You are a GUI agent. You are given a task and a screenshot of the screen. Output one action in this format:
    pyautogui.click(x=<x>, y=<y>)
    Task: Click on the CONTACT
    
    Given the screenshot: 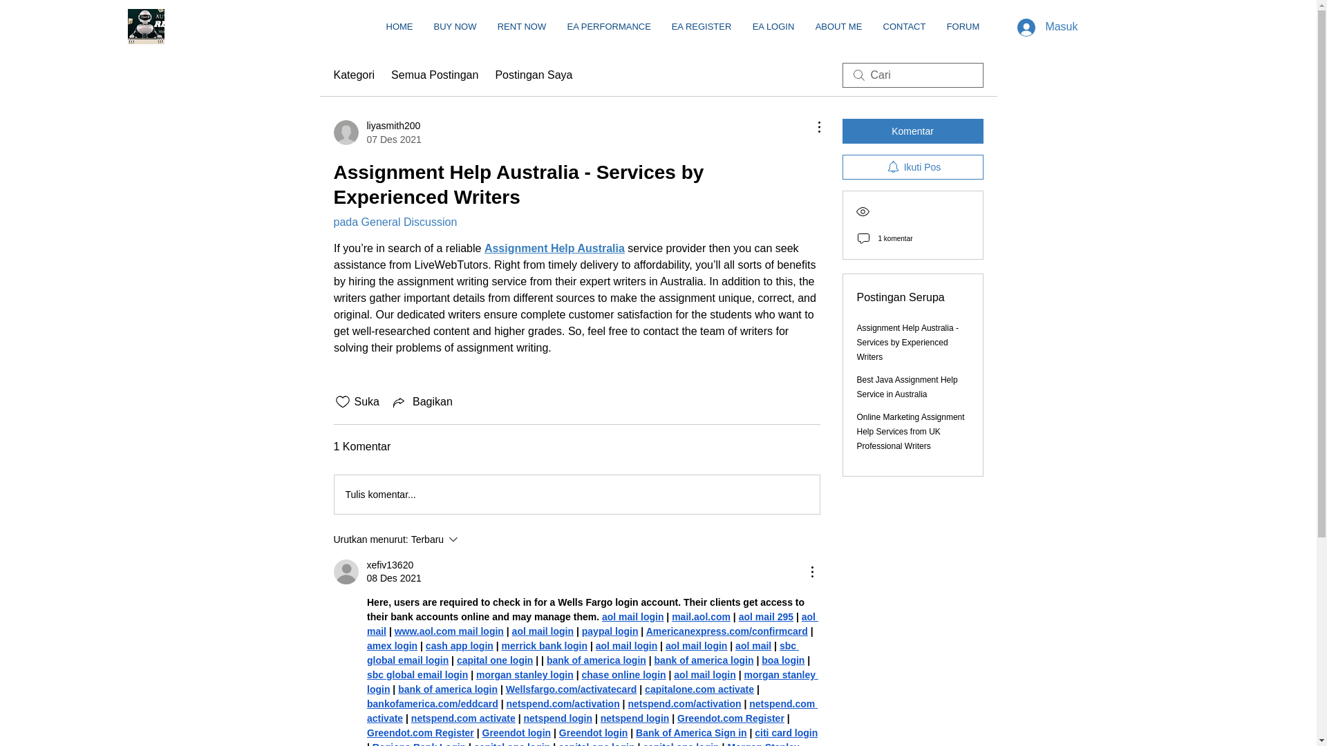 What is the action you would take?
    pyautogui.click(x=903, y=26)
    